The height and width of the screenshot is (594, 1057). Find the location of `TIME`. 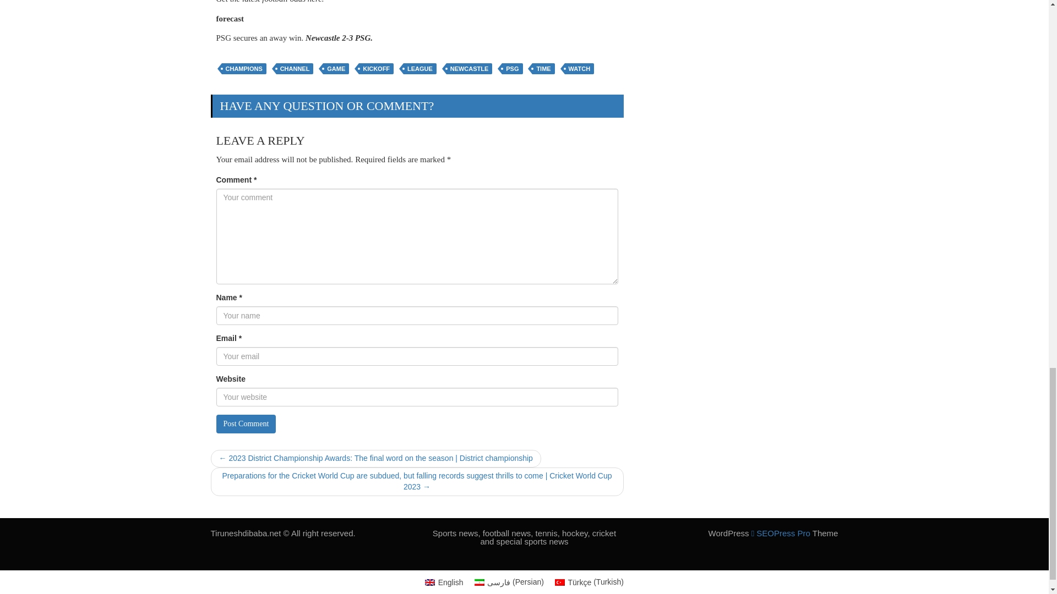

TIME is located at coordinates (543, 68).